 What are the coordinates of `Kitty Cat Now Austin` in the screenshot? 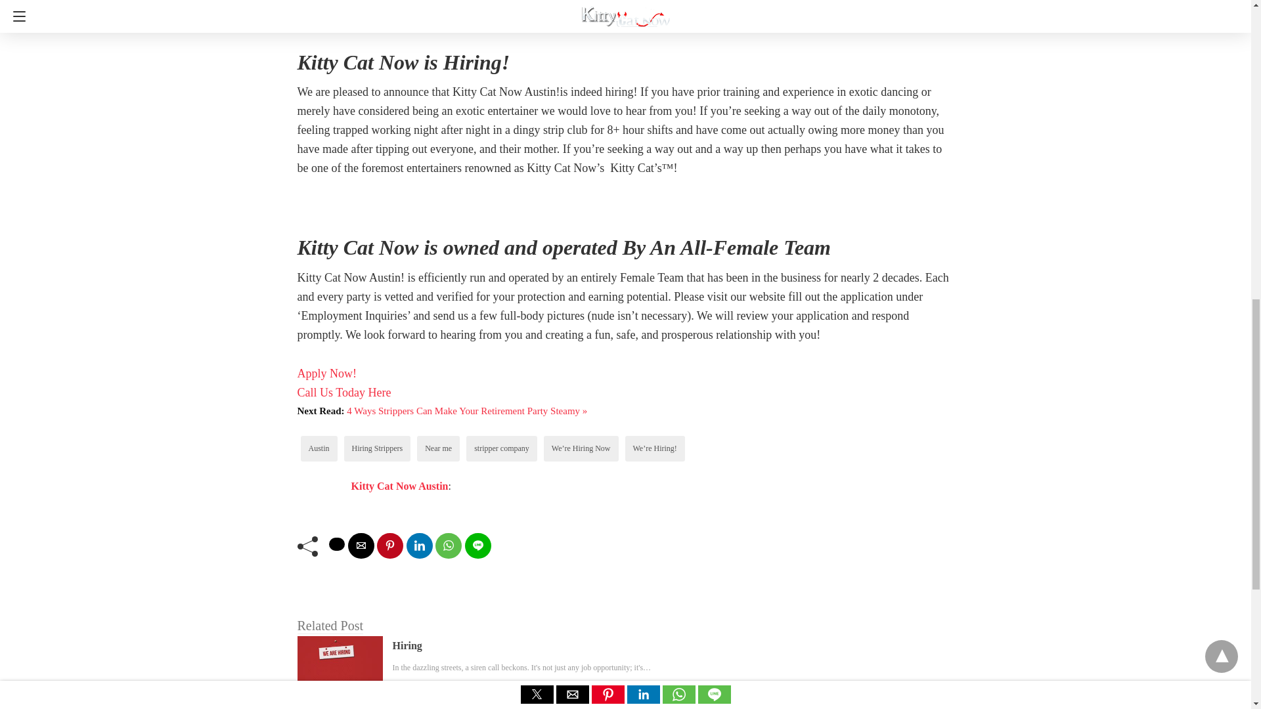 It's located at (399, 486).